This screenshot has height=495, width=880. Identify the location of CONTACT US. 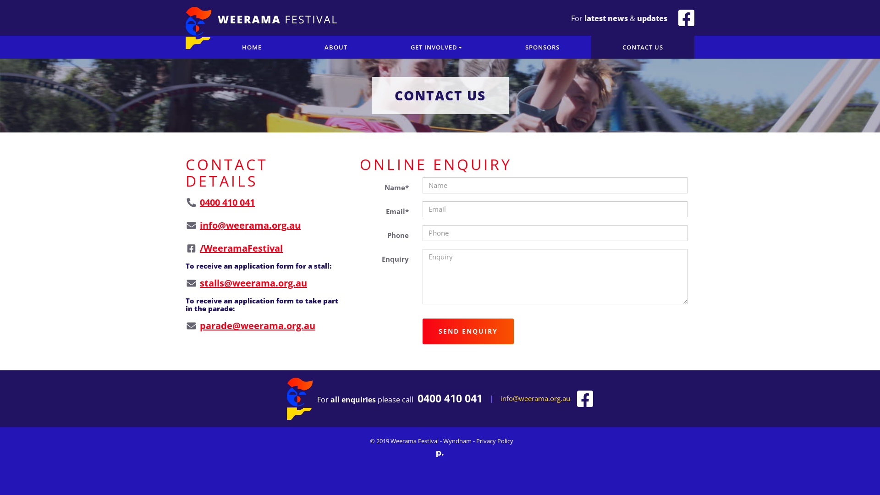
(643, 47).